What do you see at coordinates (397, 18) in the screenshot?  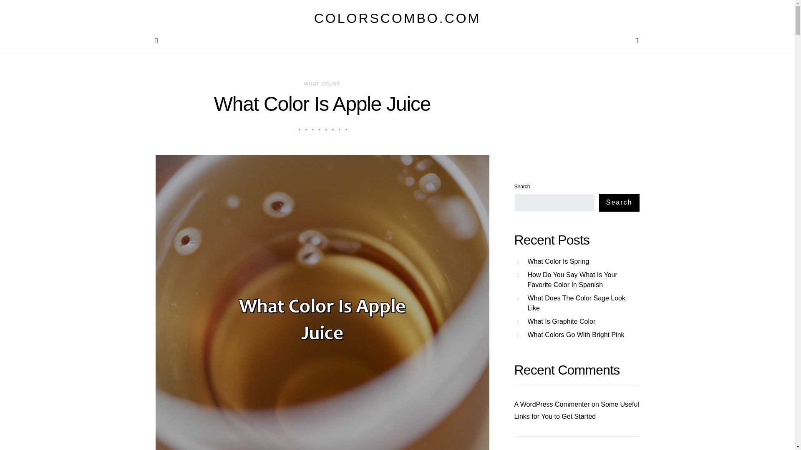 I see `COLORSCOMBO.COM` at bounding box center [397, 18].